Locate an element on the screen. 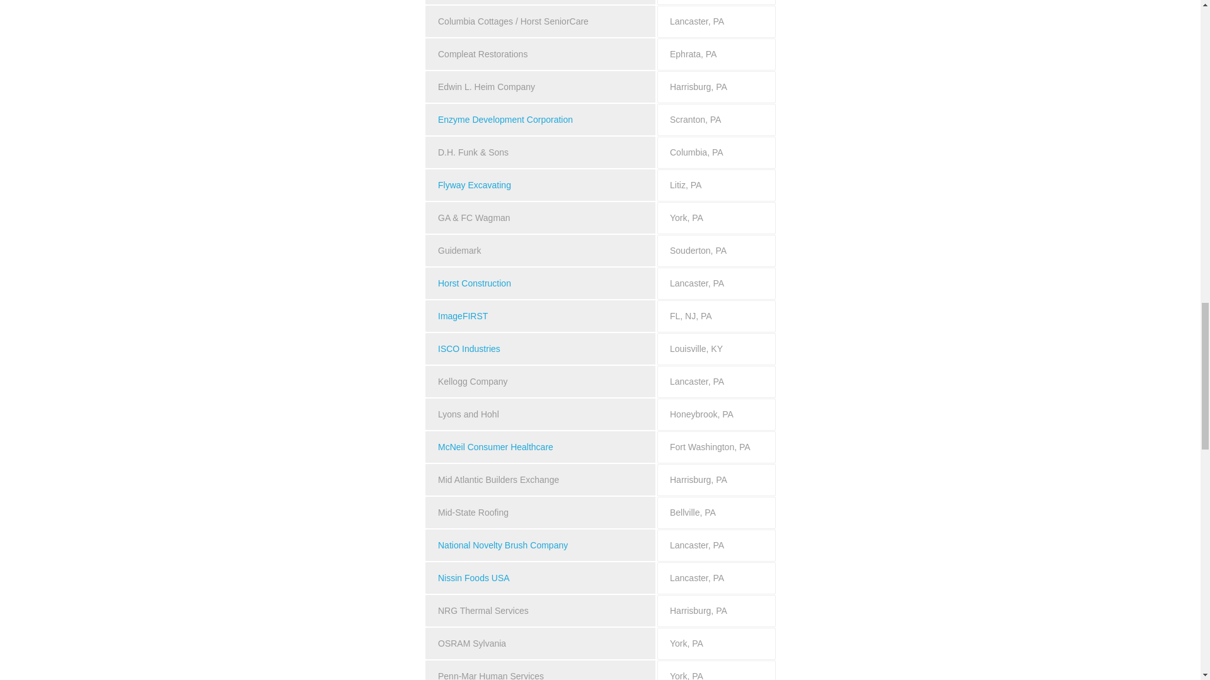 Image resolution: width=1210 pixels, height=680 pixels. ImageFIRST is located at coordinates (463, 315).